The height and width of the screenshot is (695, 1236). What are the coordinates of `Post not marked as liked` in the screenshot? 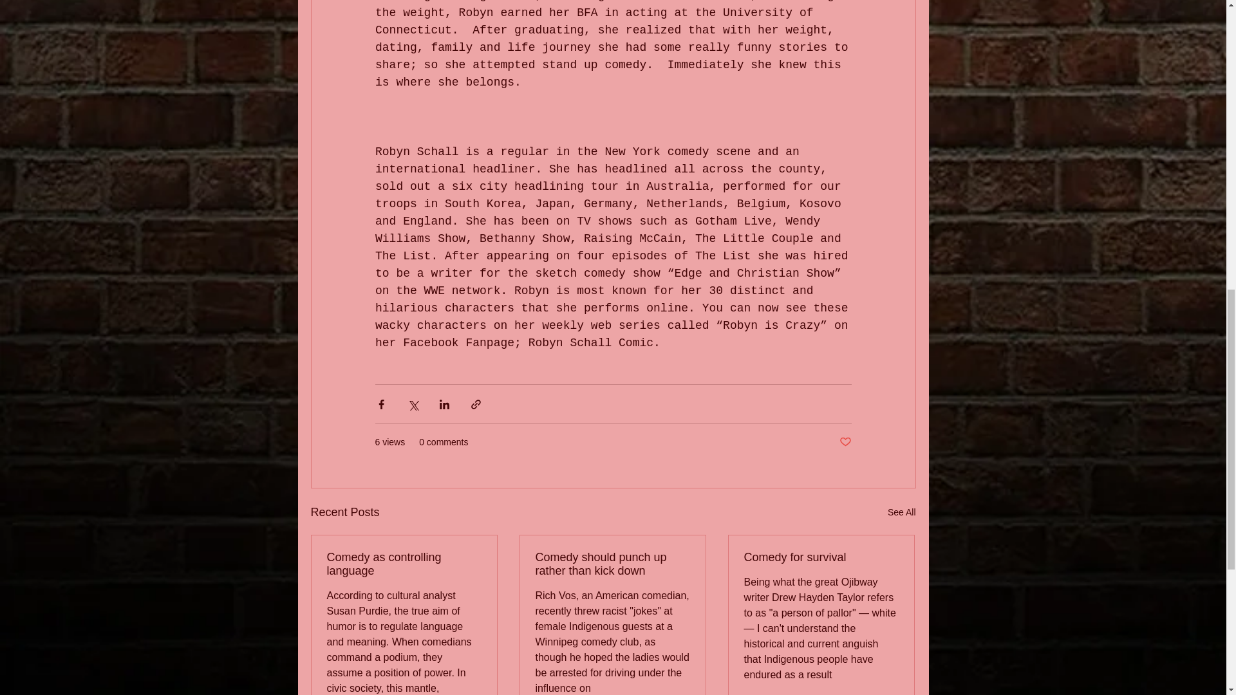 It's located at (845, 442).